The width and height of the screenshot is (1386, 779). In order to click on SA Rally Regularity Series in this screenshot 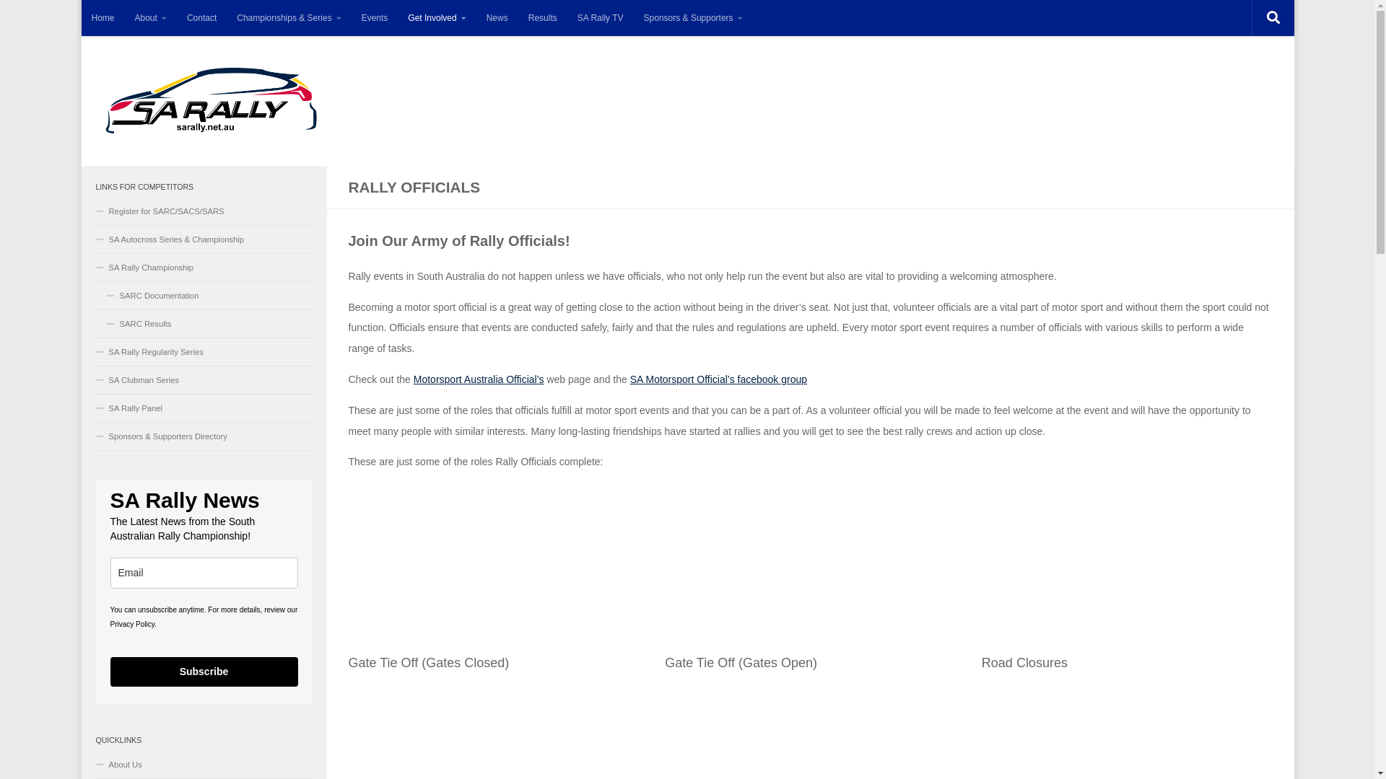, I will do `click(204, 352)`.